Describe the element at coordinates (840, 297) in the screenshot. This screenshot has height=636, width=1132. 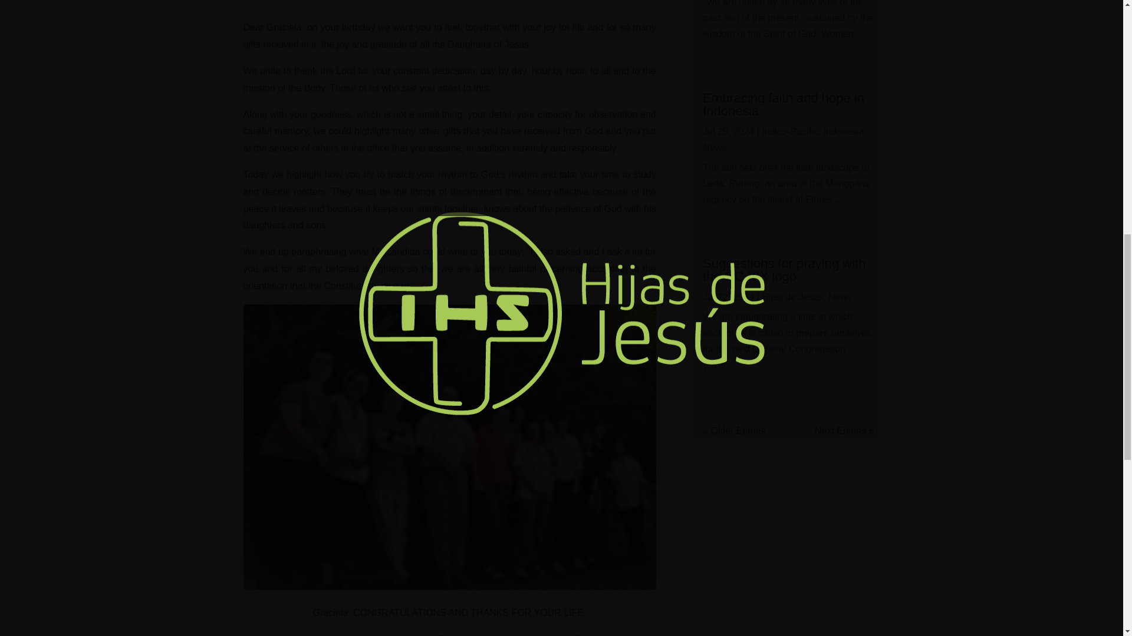
I see `News` at that location.